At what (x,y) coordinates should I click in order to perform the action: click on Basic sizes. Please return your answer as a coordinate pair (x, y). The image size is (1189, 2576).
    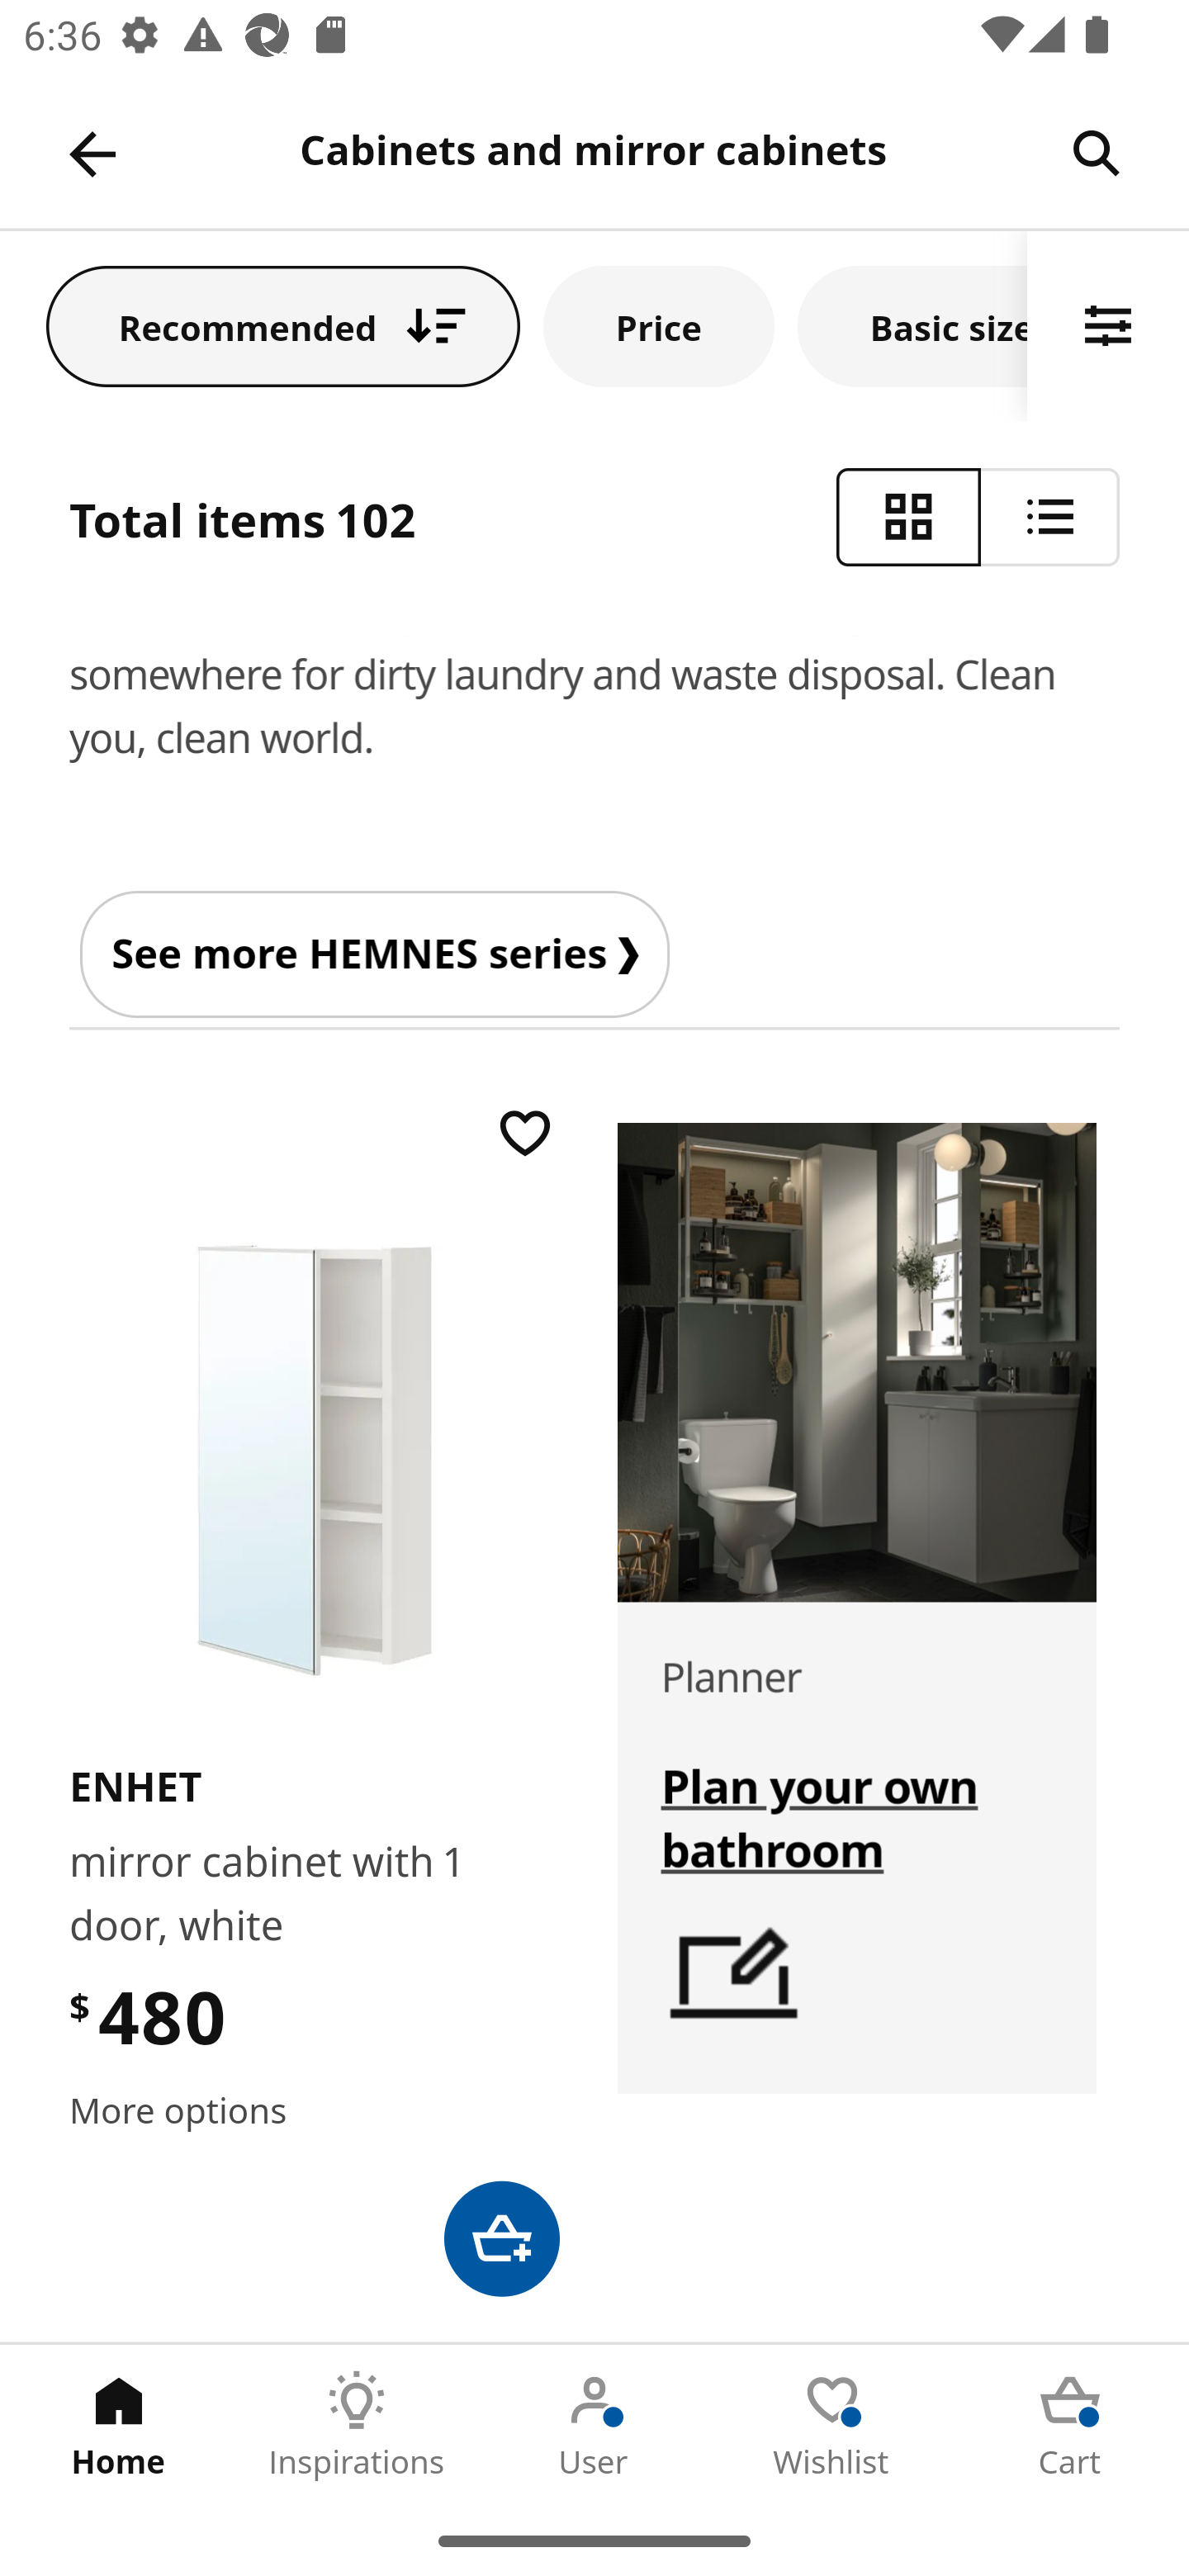
    Looking at the image, I should click on (912, 325).